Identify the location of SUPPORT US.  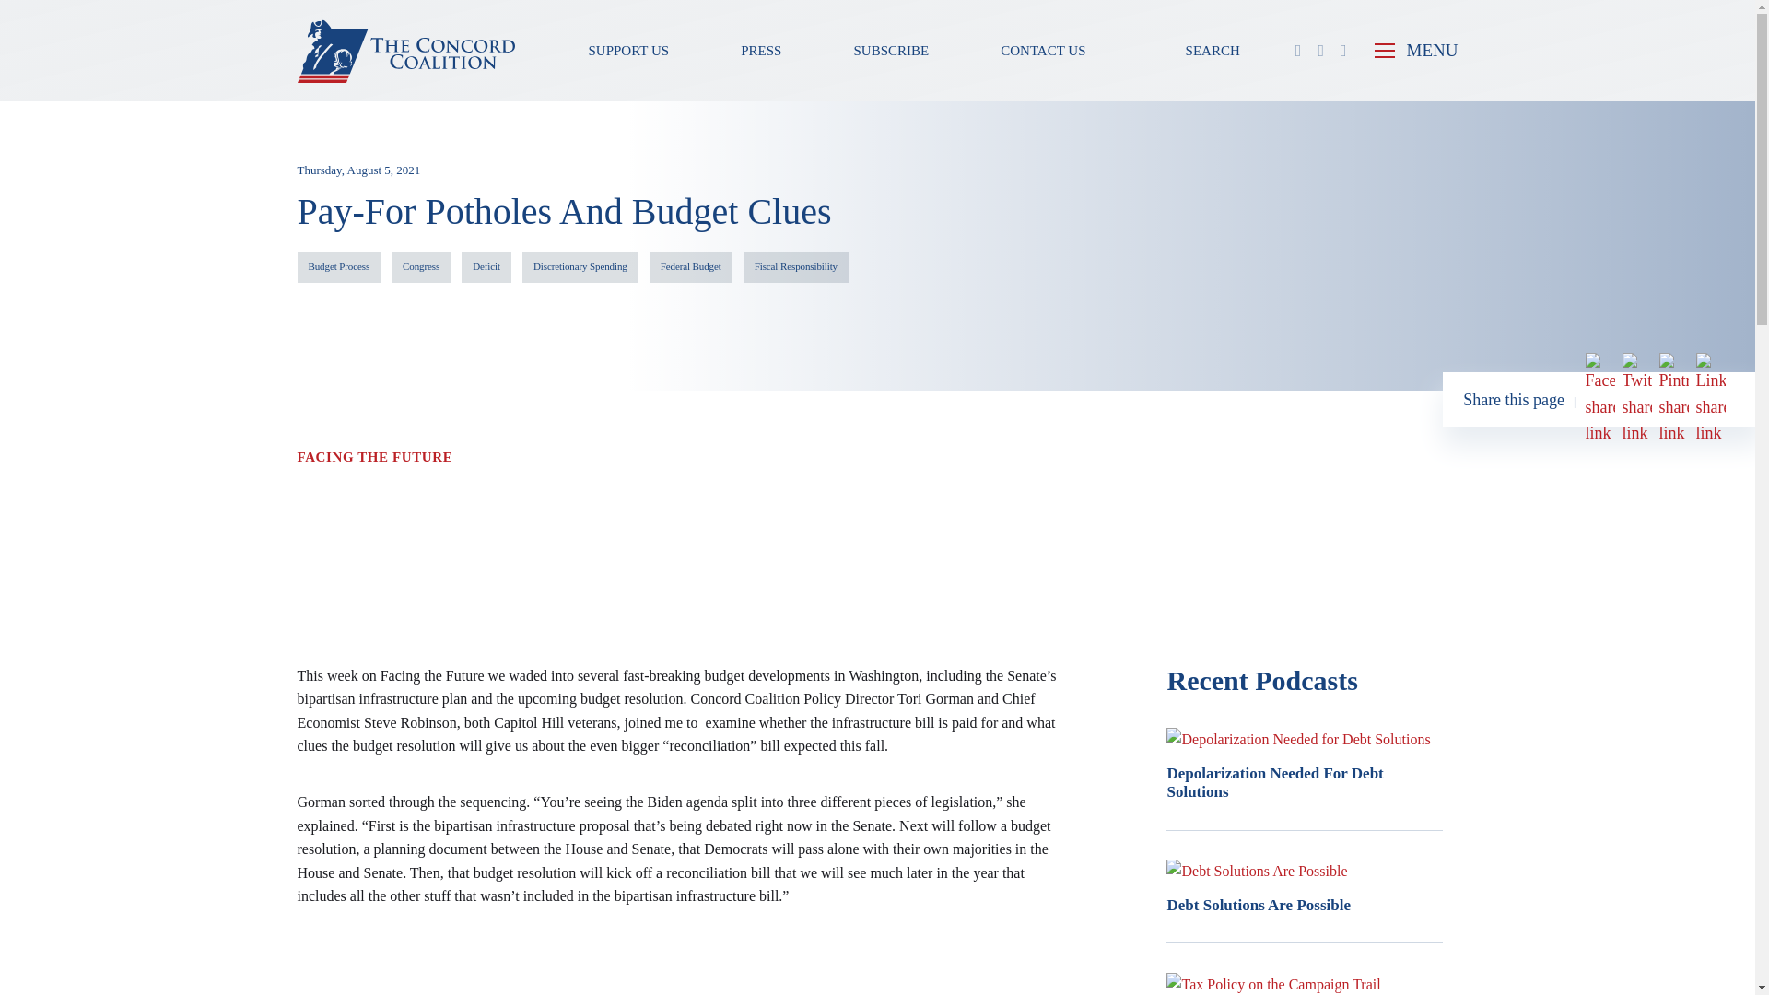
(628, 50).